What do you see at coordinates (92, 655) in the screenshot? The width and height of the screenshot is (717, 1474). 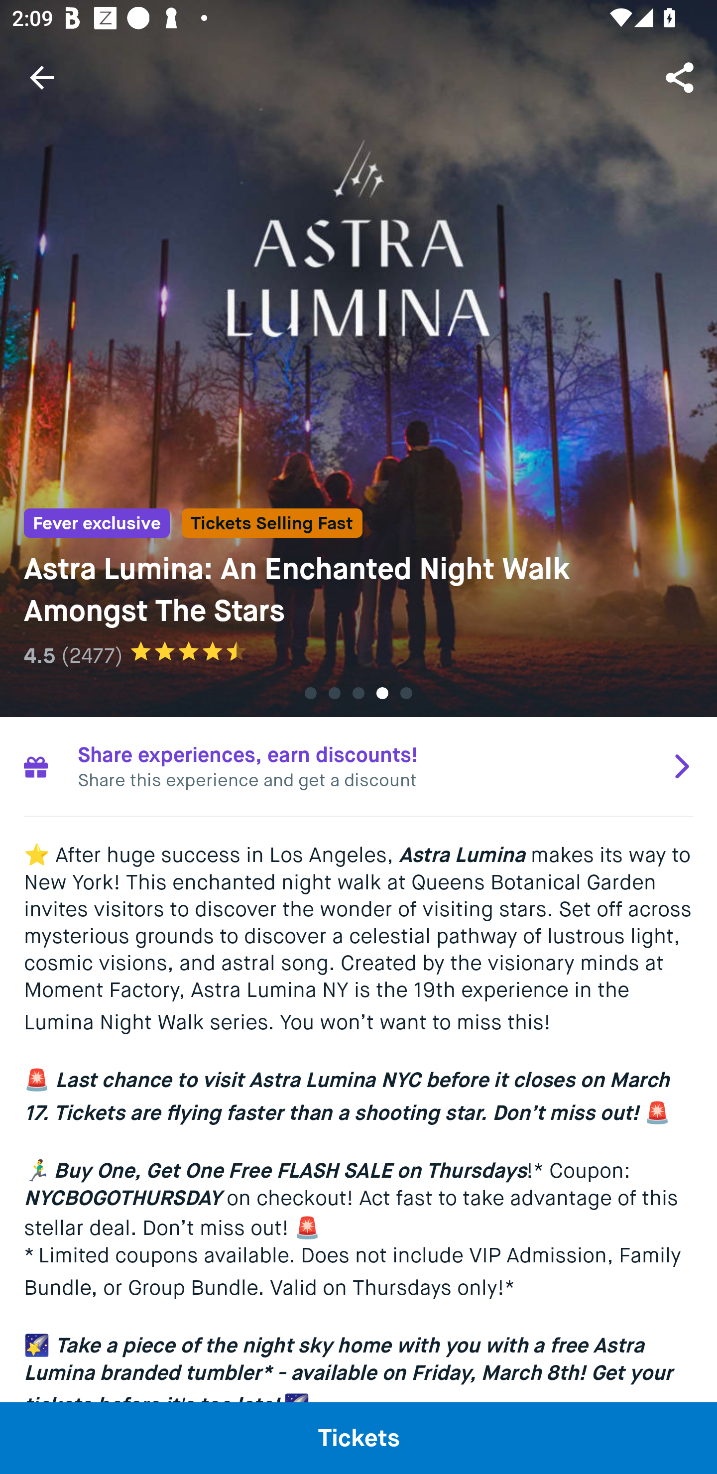 I see `(2477)` at bounding box center [92, 655].